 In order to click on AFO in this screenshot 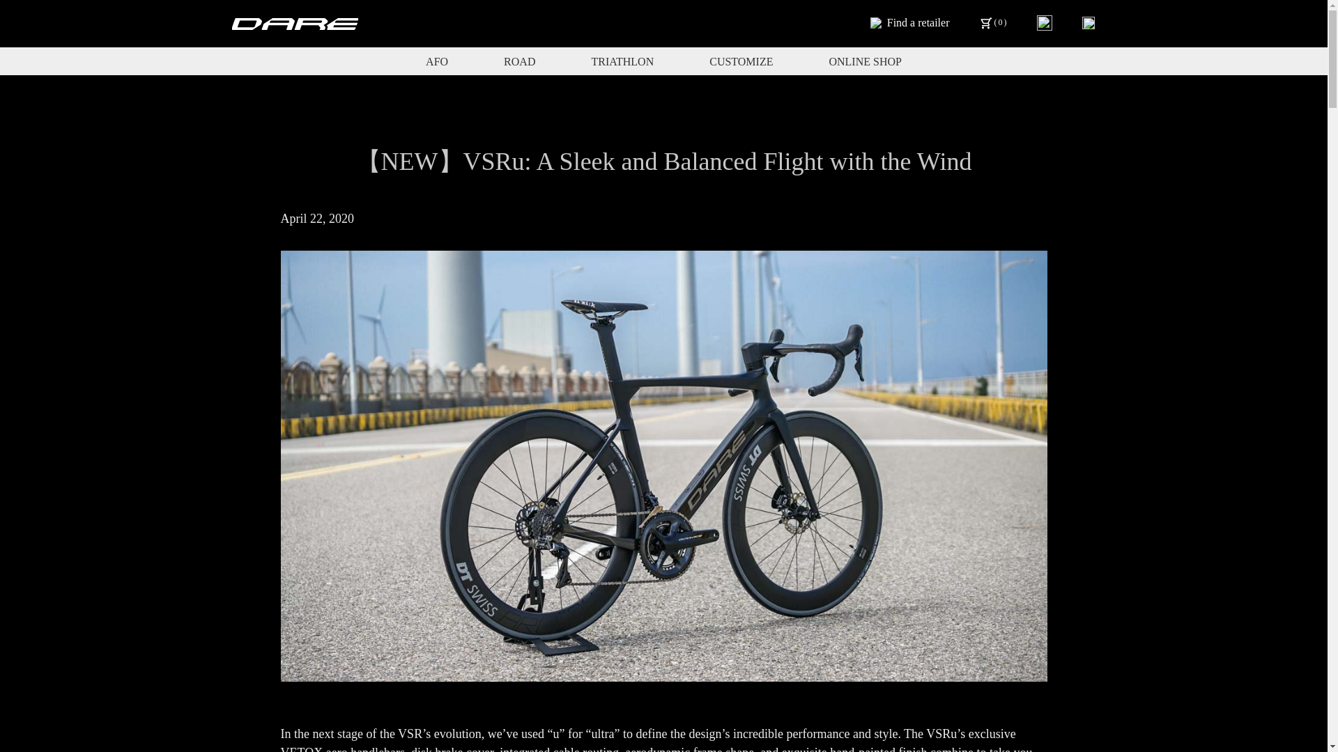, I will do `click(436, 61)`.